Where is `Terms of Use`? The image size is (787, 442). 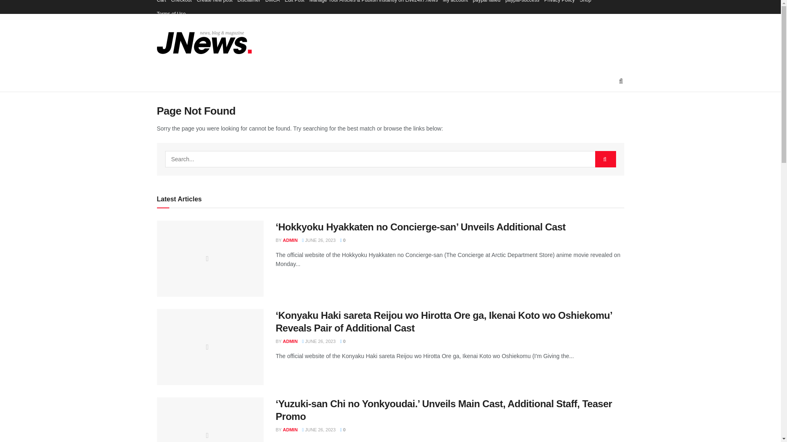
Terms of Use is located at coordinates (171, 14).